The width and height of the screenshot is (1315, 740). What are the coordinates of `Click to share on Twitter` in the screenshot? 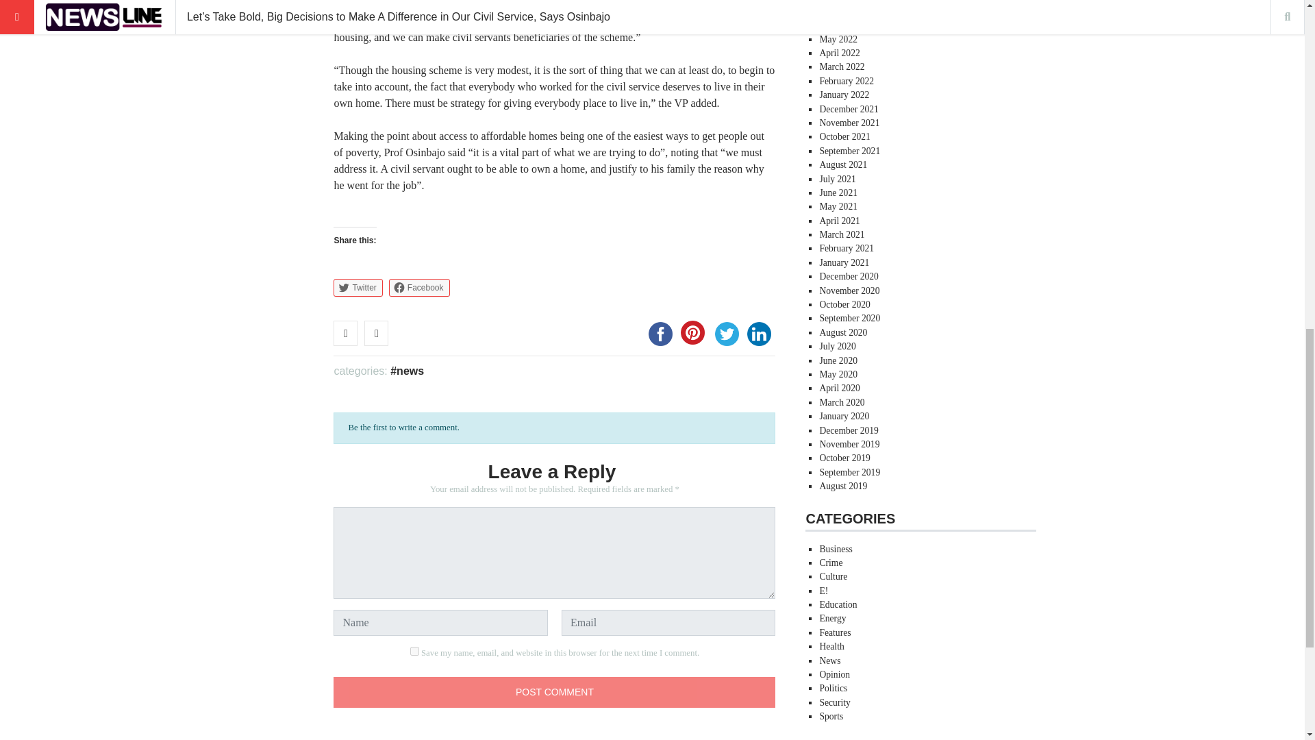 It's located at (358, 288).